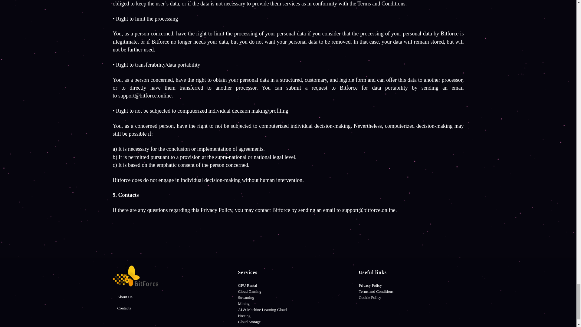 The height and width of the screenshot is (327, 581). I want to click on Contacts, so click(124, 308).